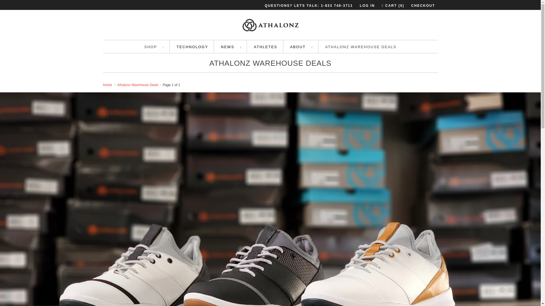  What do you see at coordinates (270, 63) in the screenshot?
I see `Athalonz Warehouse Deals` at bounding box center [270, 63].